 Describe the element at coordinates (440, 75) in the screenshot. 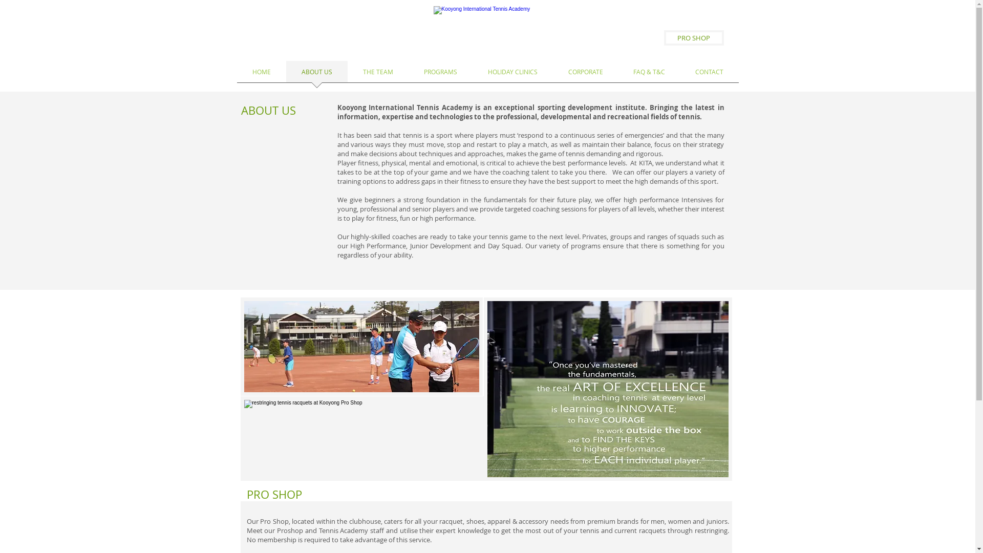

I see `PROGRAMS` at that location.